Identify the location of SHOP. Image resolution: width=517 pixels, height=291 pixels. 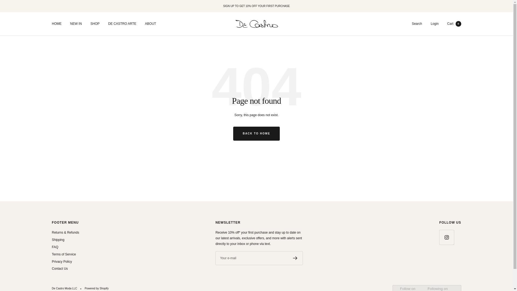
(417, 24).